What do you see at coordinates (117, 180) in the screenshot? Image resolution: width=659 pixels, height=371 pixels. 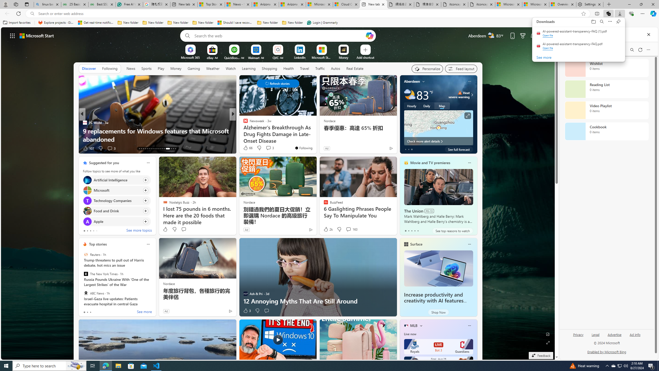 I see `Click to follow topic Artificial Intelligence` at bounding box center [117, 180].